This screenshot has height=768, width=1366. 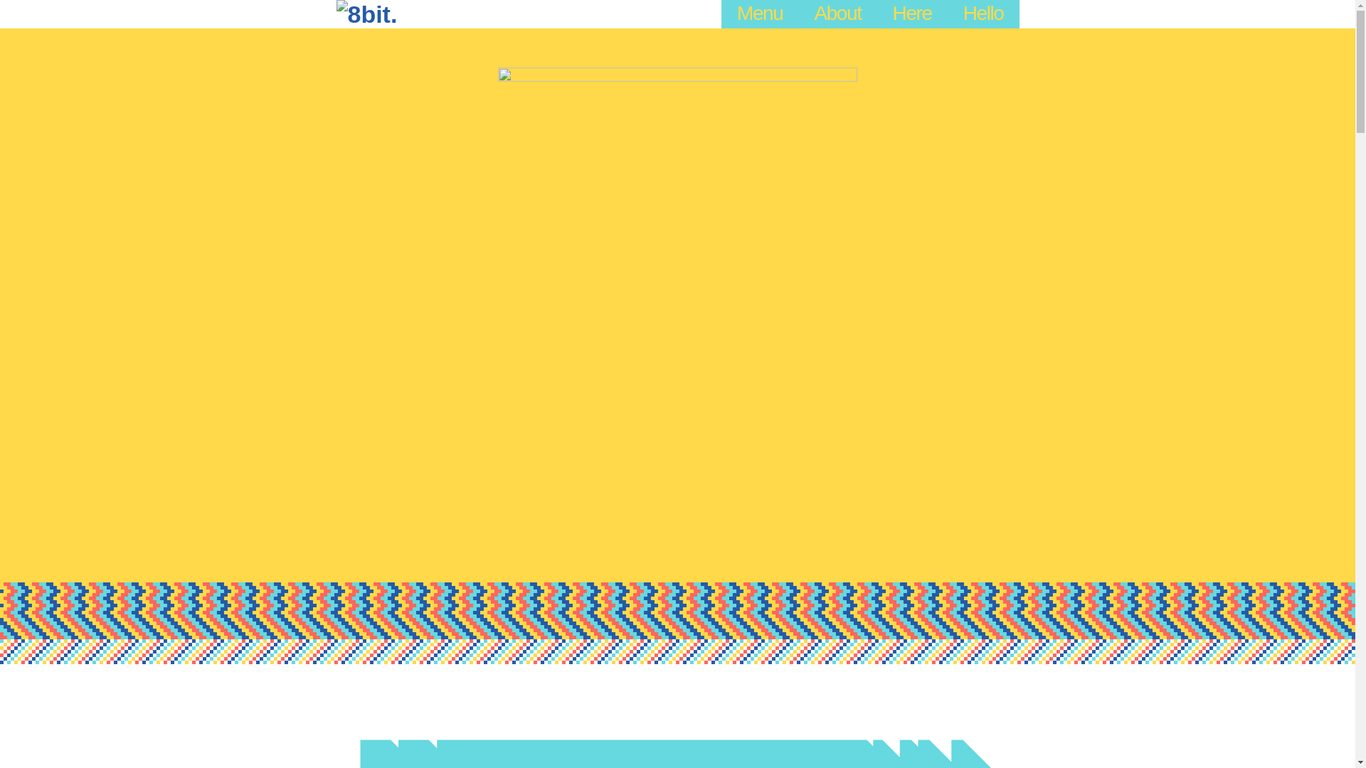 I want to click on Here, so click(x=912, y=15).